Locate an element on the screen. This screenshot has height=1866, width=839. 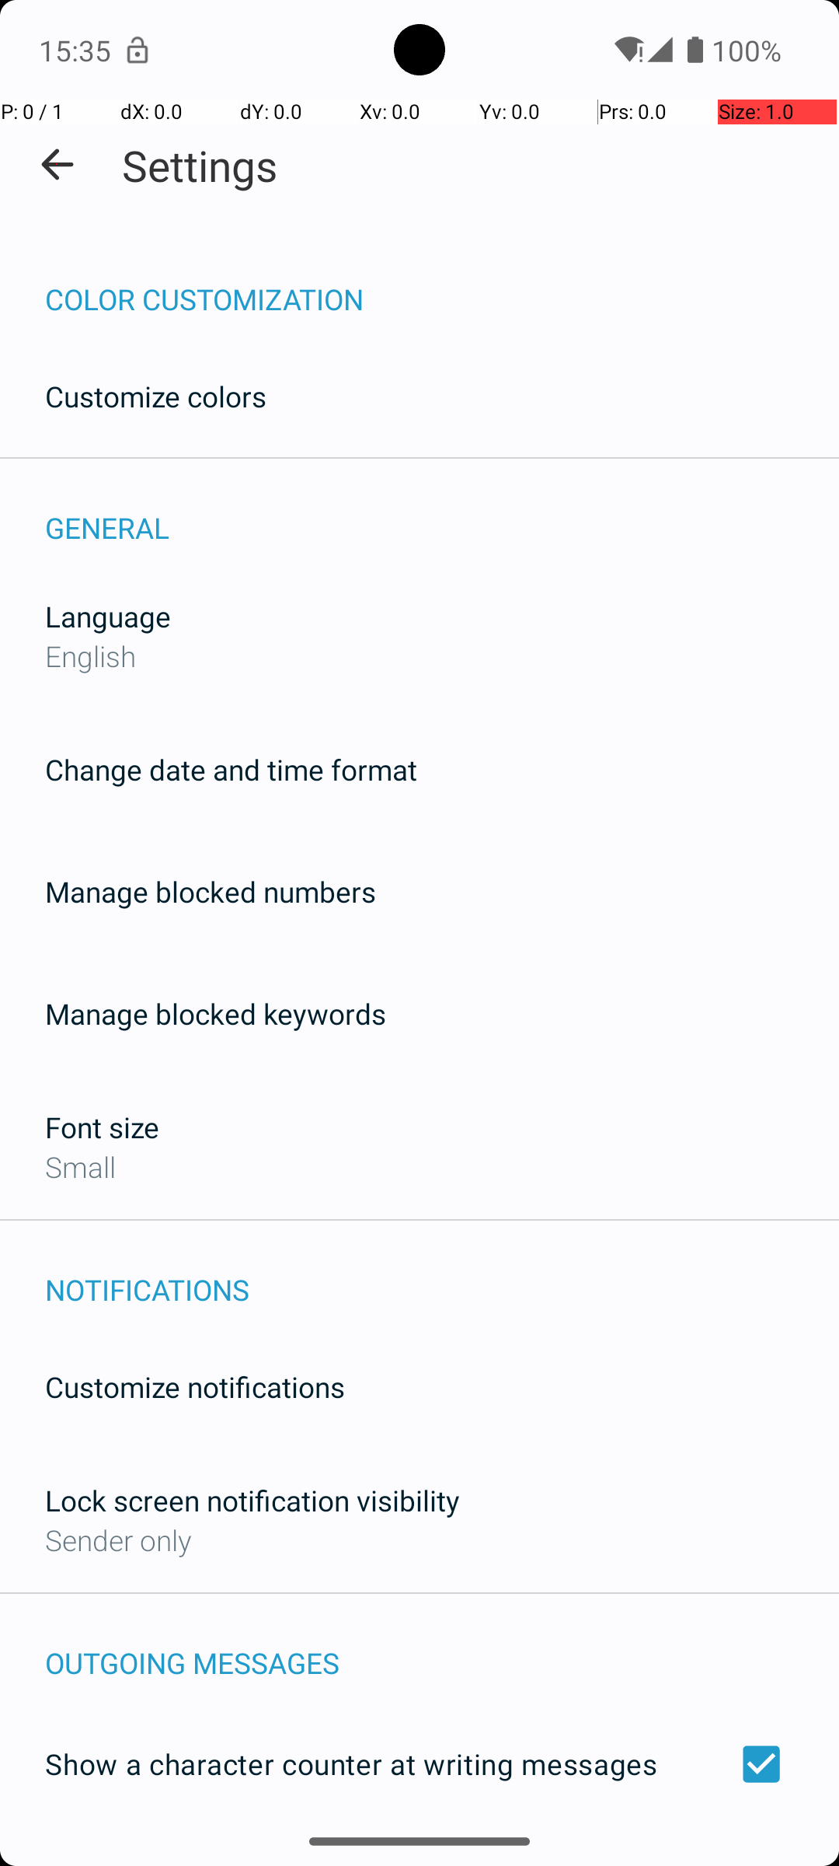
OUTGOING MESSAGES is located at coordinates (442, 1647).